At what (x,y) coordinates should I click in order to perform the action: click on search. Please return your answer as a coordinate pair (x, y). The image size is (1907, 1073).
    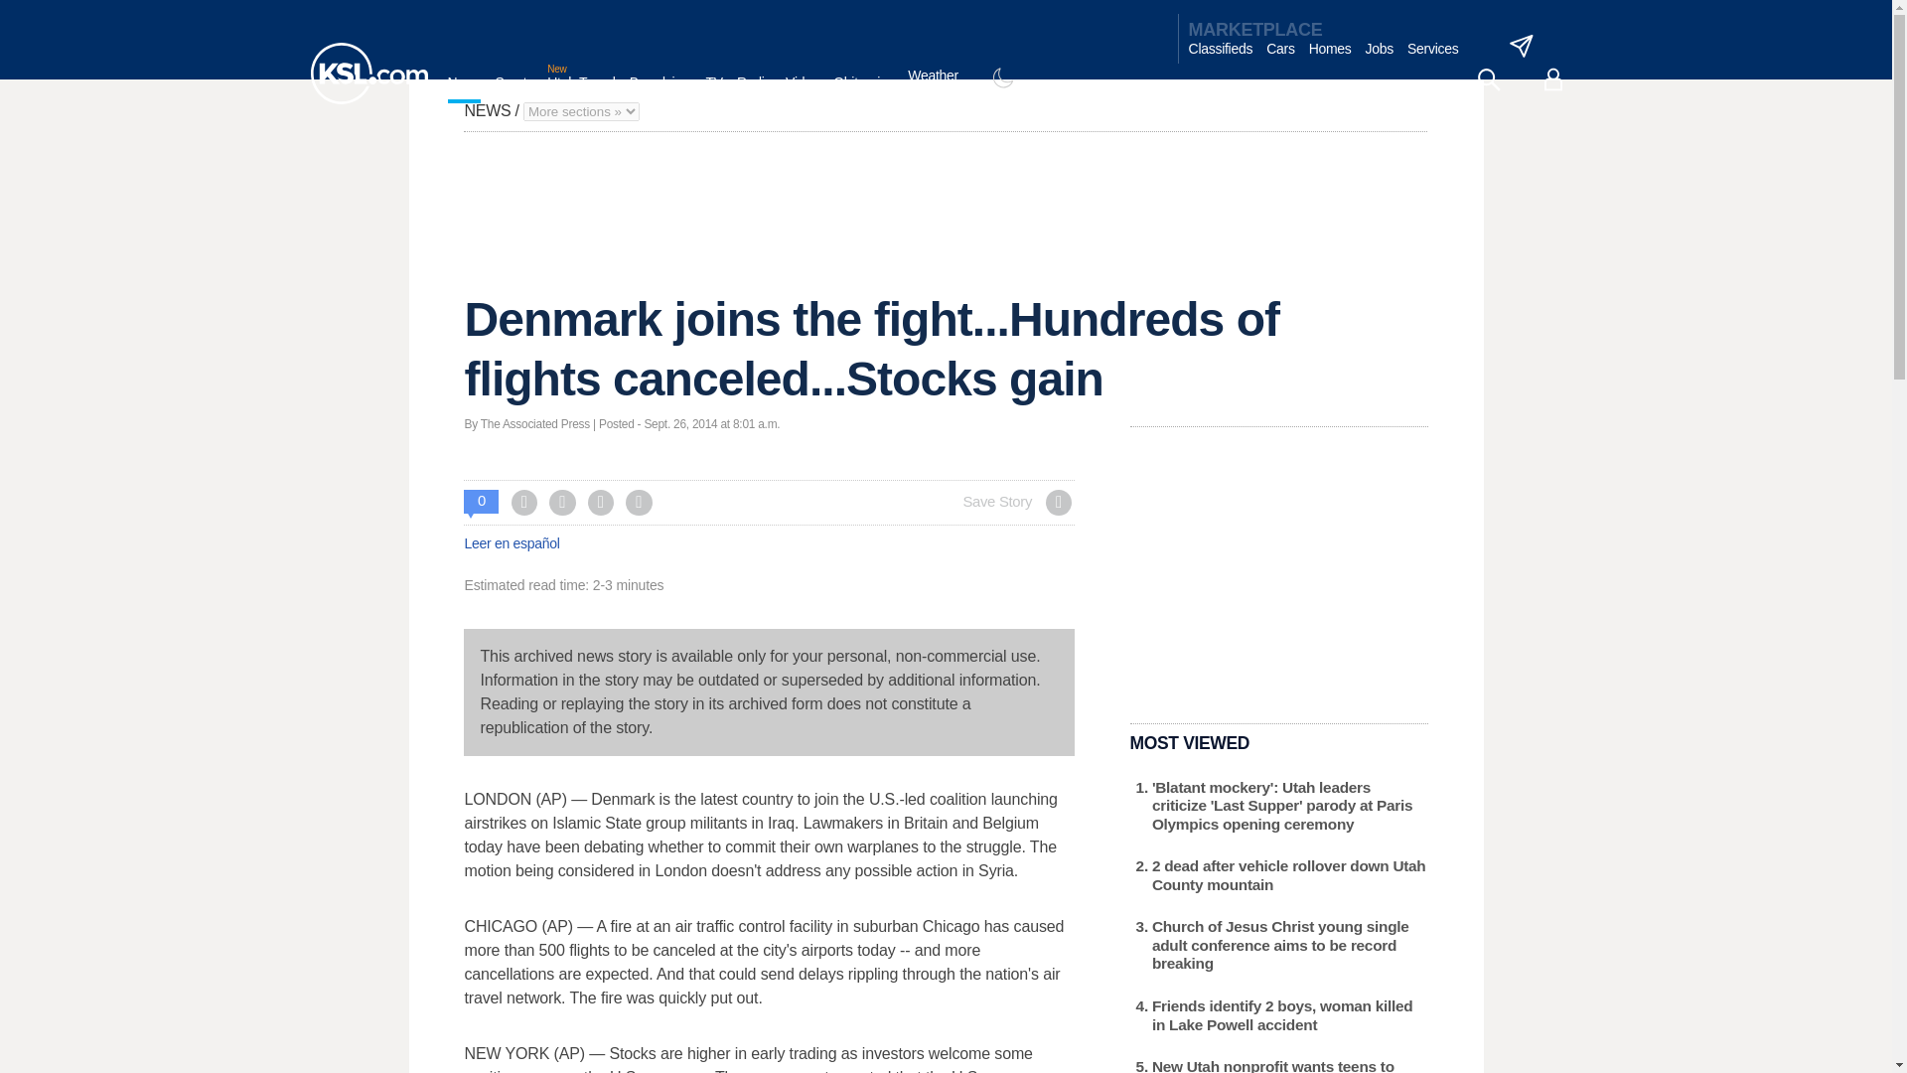
    Looking at the image, I should click on (1488, 79).